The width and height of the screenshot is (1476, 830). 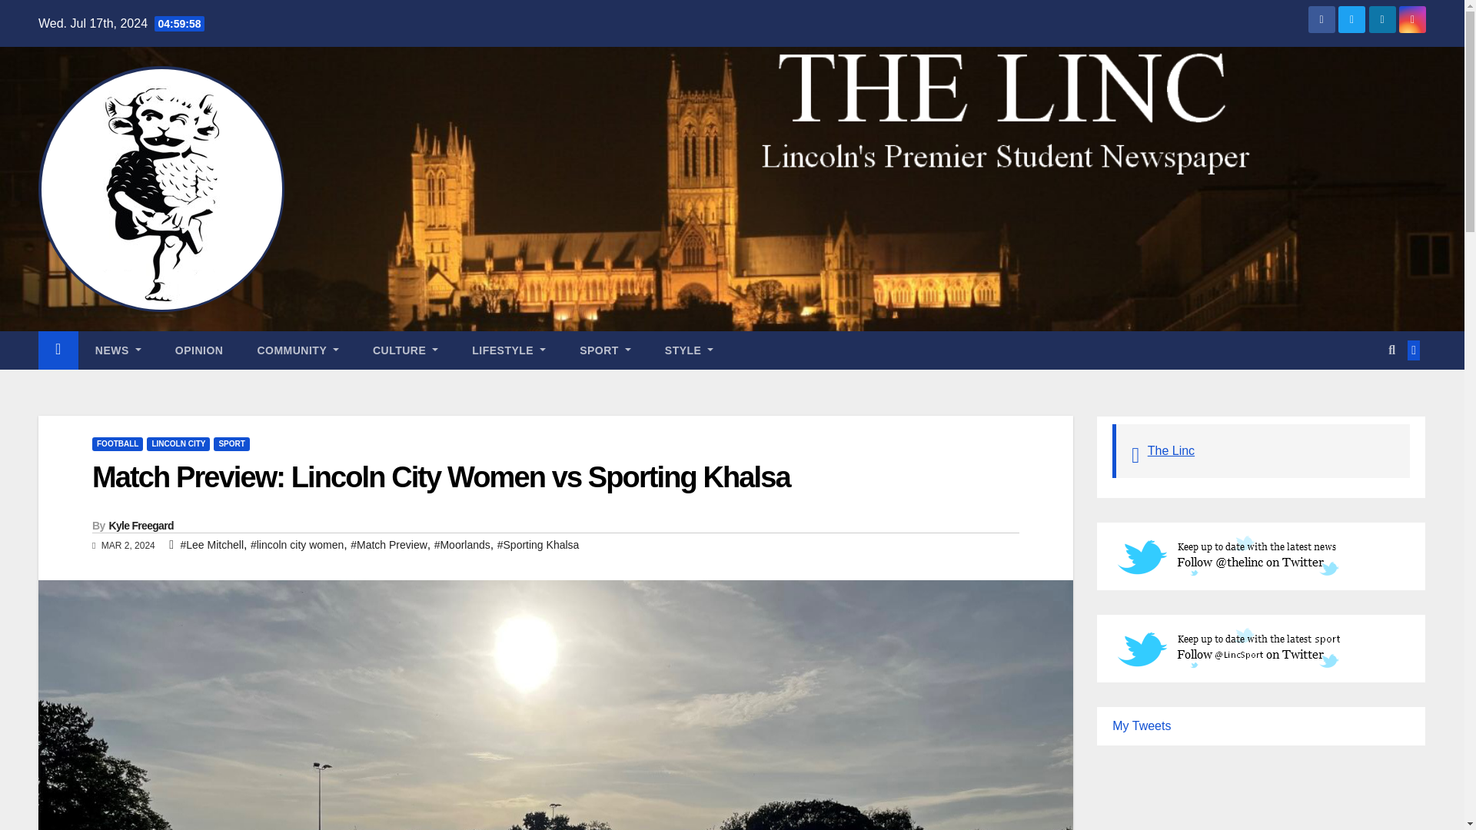 I want to click on NEWS, so click(x=118, y=350).